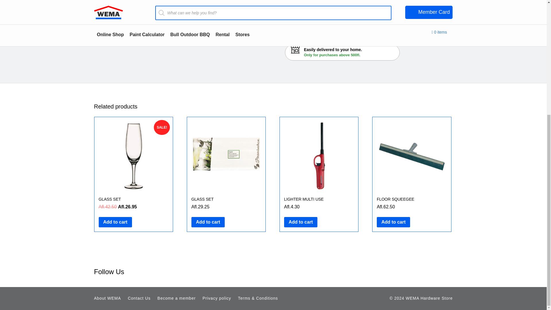 The image size is (551, 310). Describe the element at coordinates (108, 298) in the screenshot. I see `About WEMA` at that location.